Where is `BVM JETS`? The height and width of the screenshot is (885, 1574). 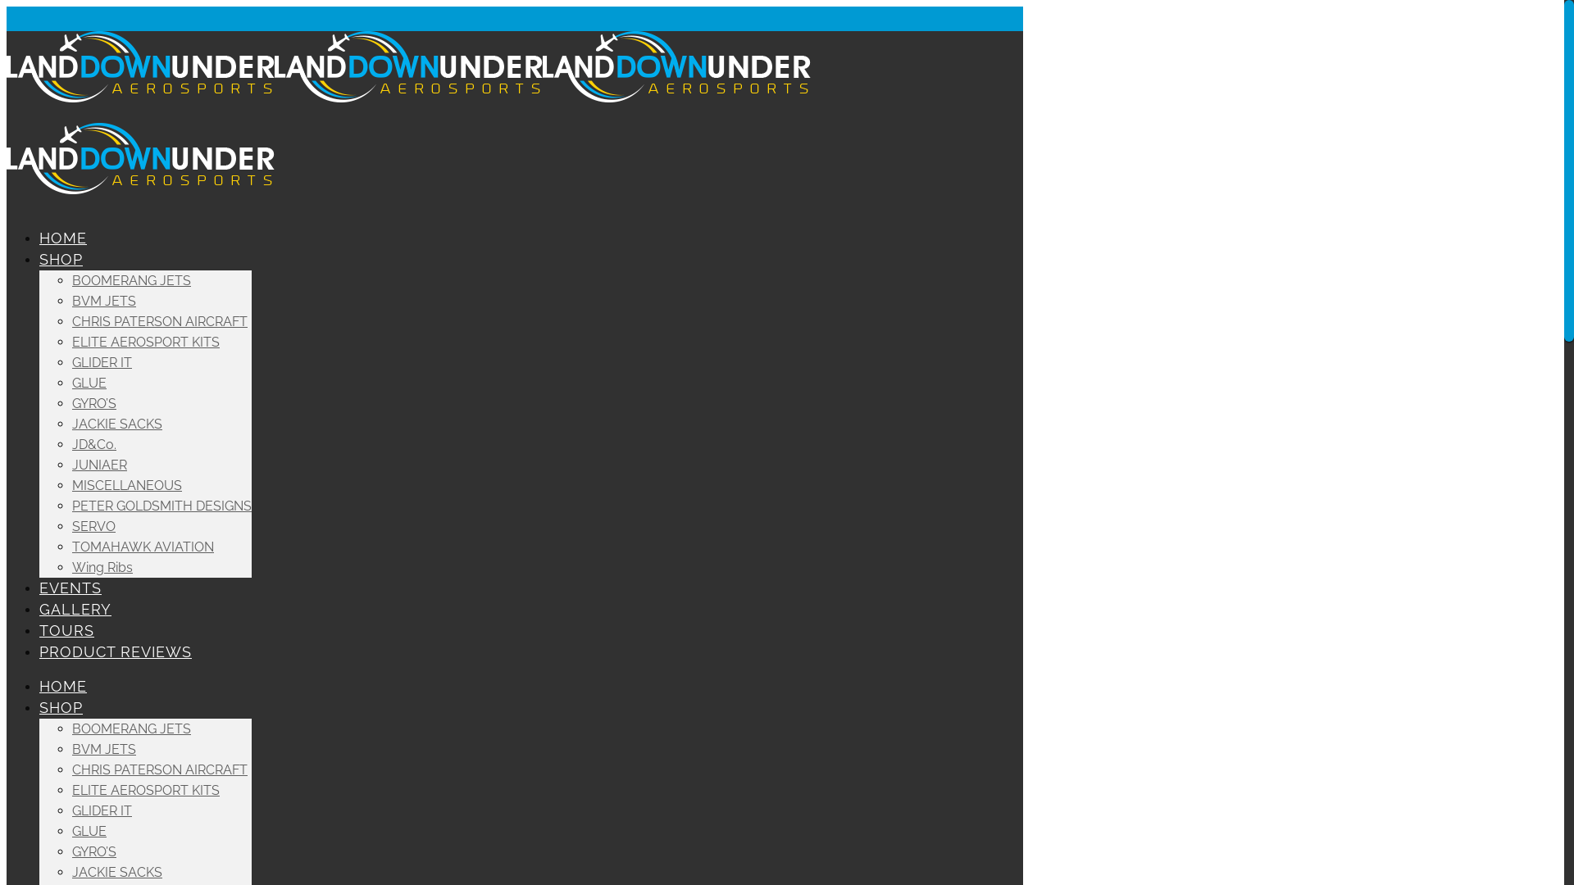
BVM JETS is located at coordinates (104, 302).